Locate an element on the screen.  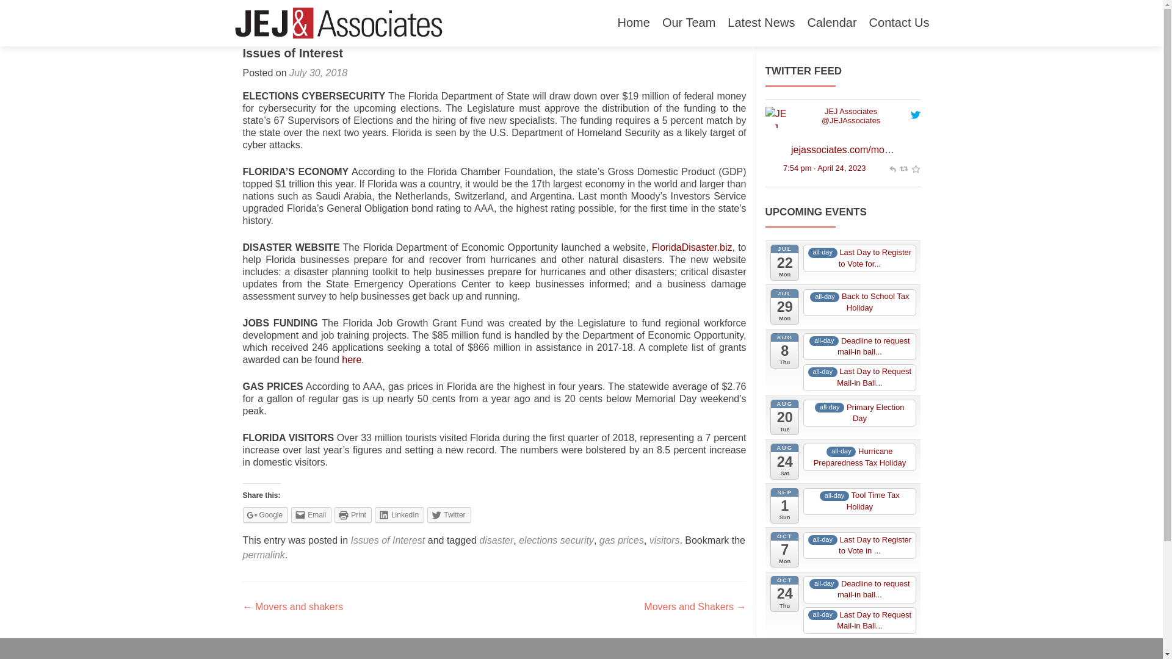
Google is located at coordinates (265, 515).